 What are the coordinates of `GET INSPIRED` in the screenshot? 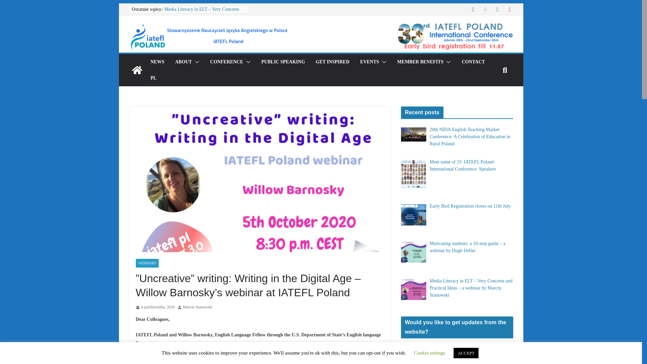 It's located at (332, 62).